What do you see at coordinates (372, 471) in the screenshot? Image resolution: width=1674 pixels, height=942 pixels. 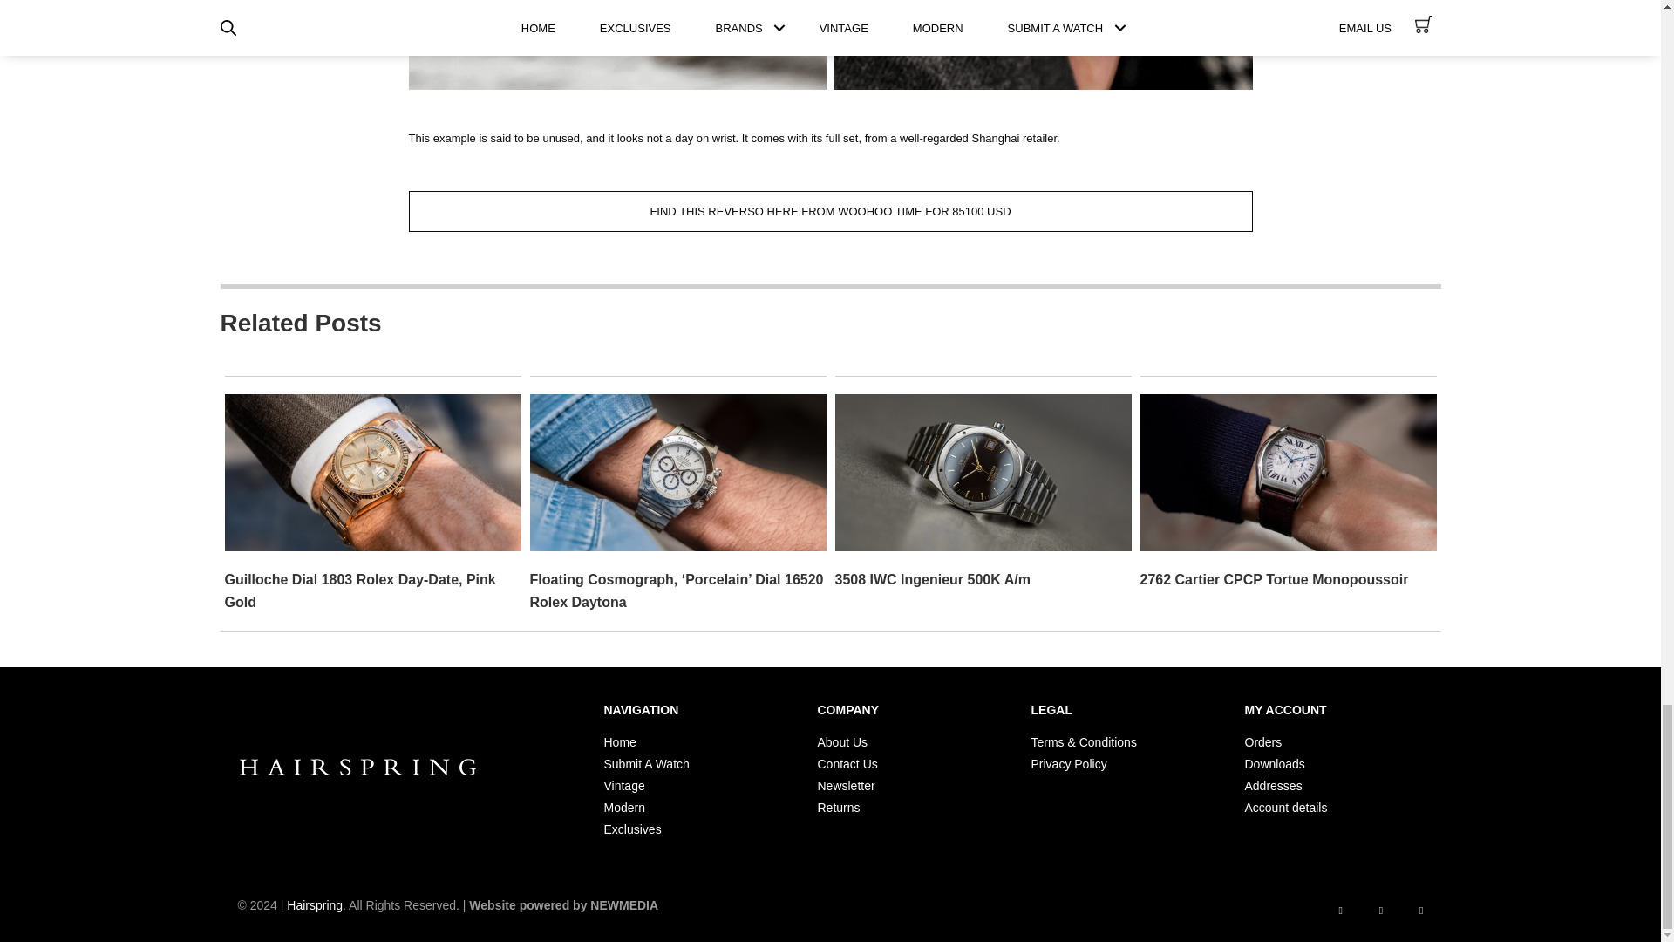 I see `Guilloche Dial 1803 Rolex Day-Date, Pink Gold` at bounding box center [372, 471].